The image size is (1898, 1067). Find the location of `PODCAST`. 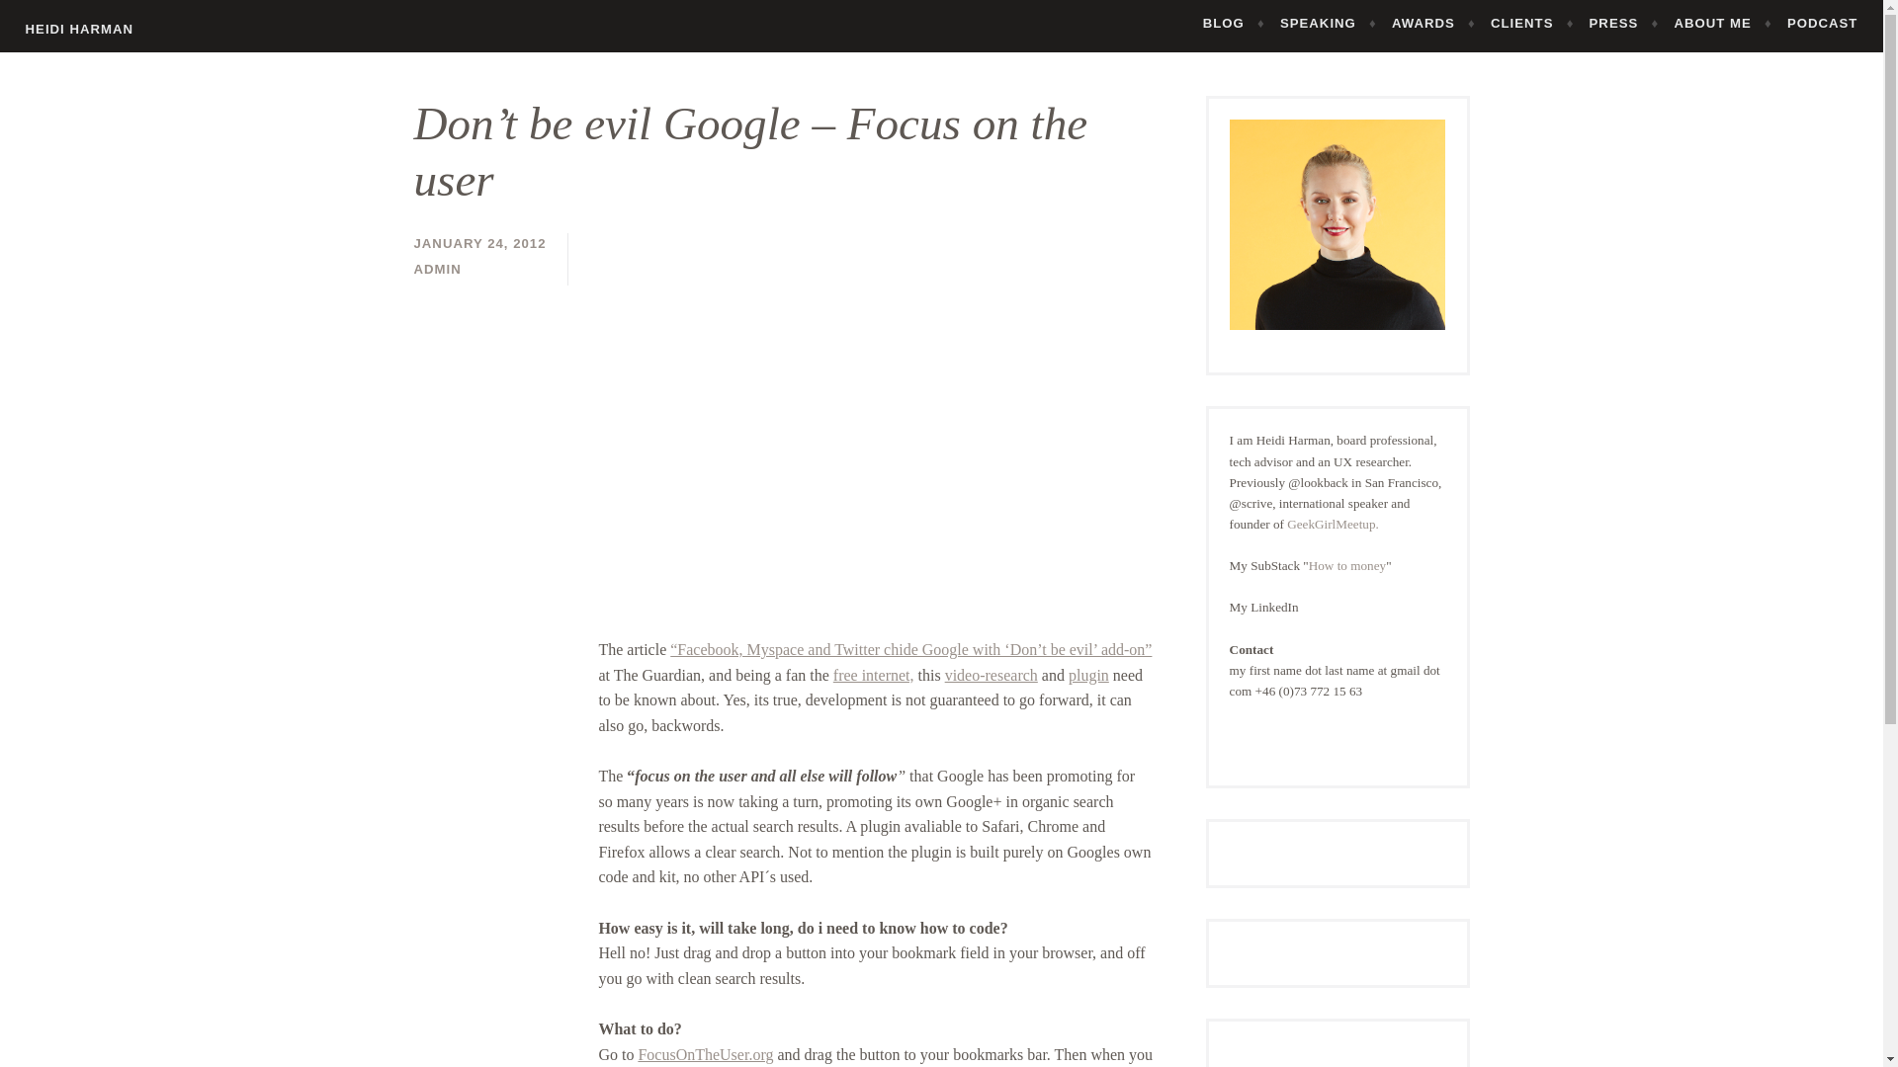

PODCAST is located at coordinates (1823, 22).